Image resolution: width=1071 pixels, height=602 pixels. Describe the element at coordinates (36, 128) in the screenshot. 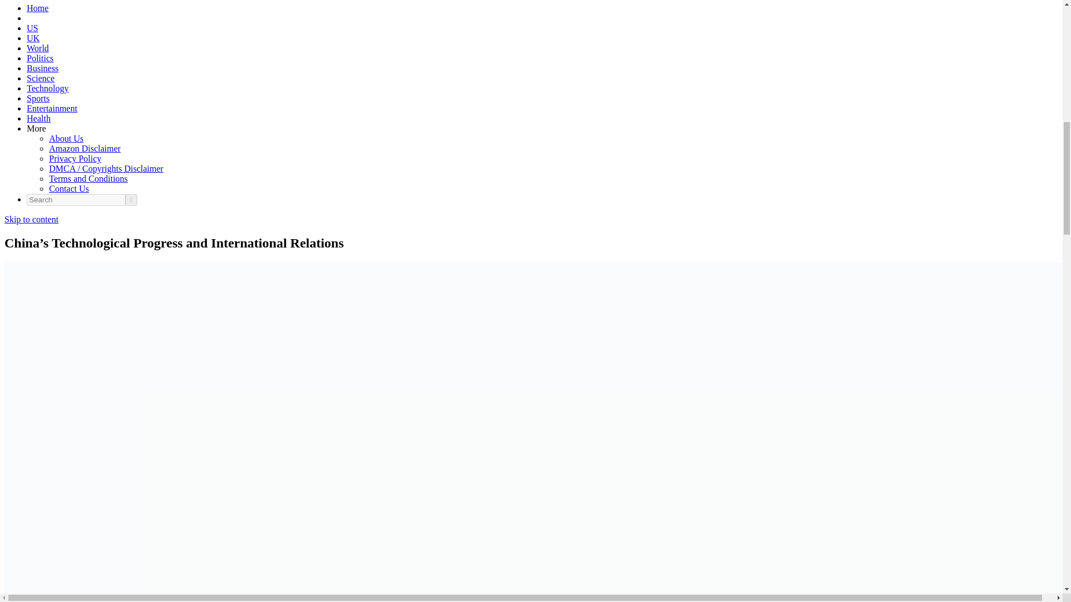

I see `More` at that location.